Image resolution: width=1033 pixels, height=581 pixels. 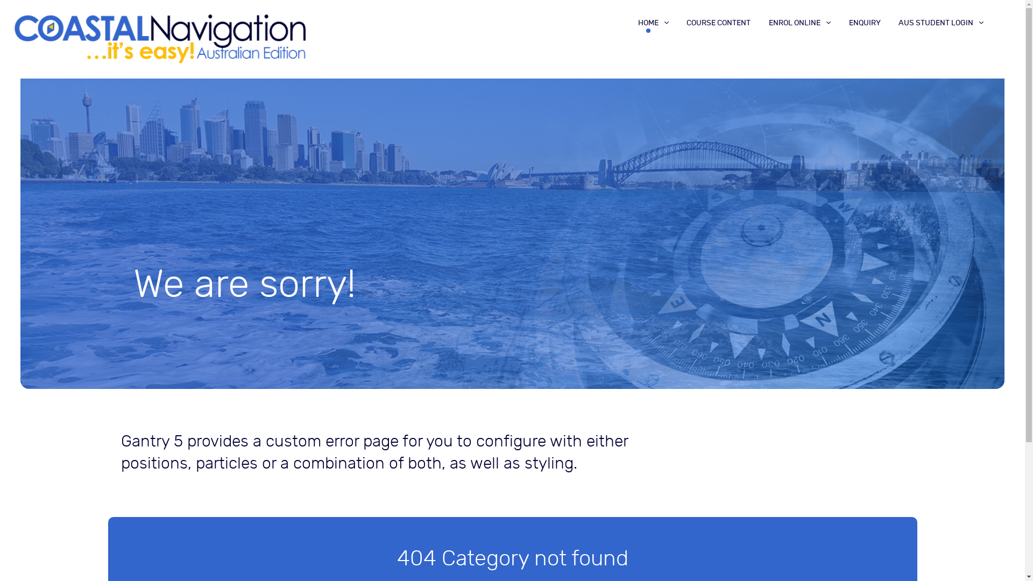 What do you see at coordinates (719, 23) in the screenshot?
I see `COURSE CONTENT` at bounding box center [719, 23].